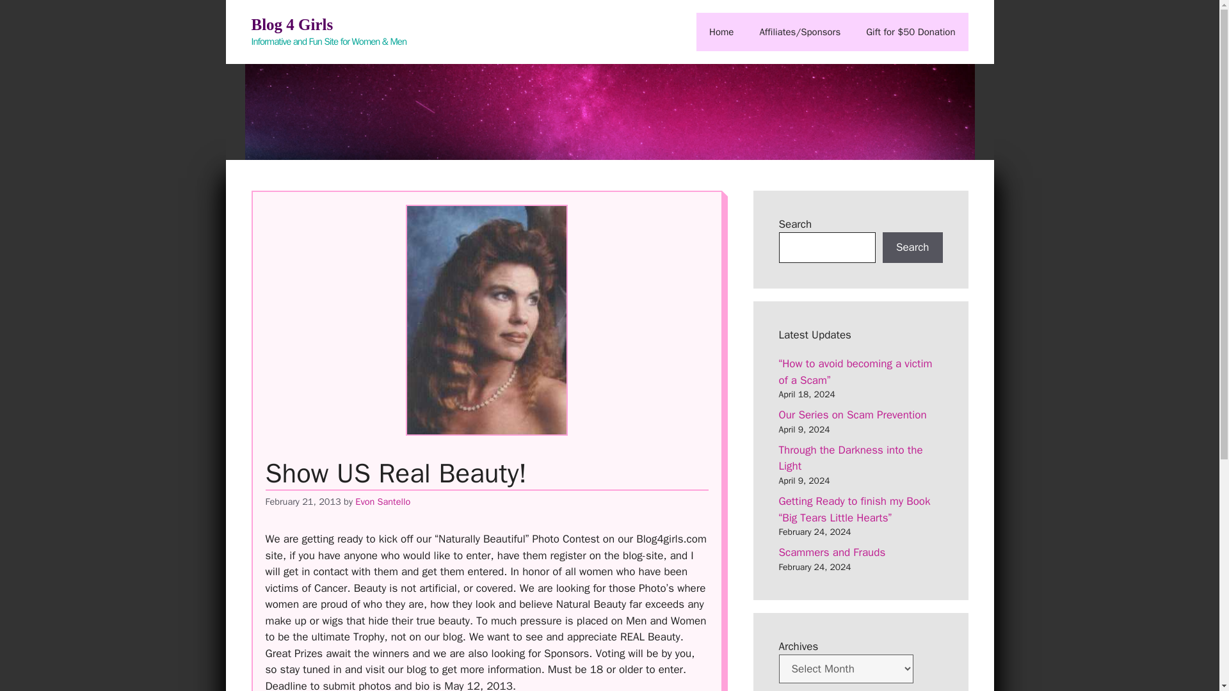 Image resolution: width=1229 pixels, height=691 pixels. Describe the element at coordinates (383, 502) in the screenshot. I see `Evon Santello` at that location.